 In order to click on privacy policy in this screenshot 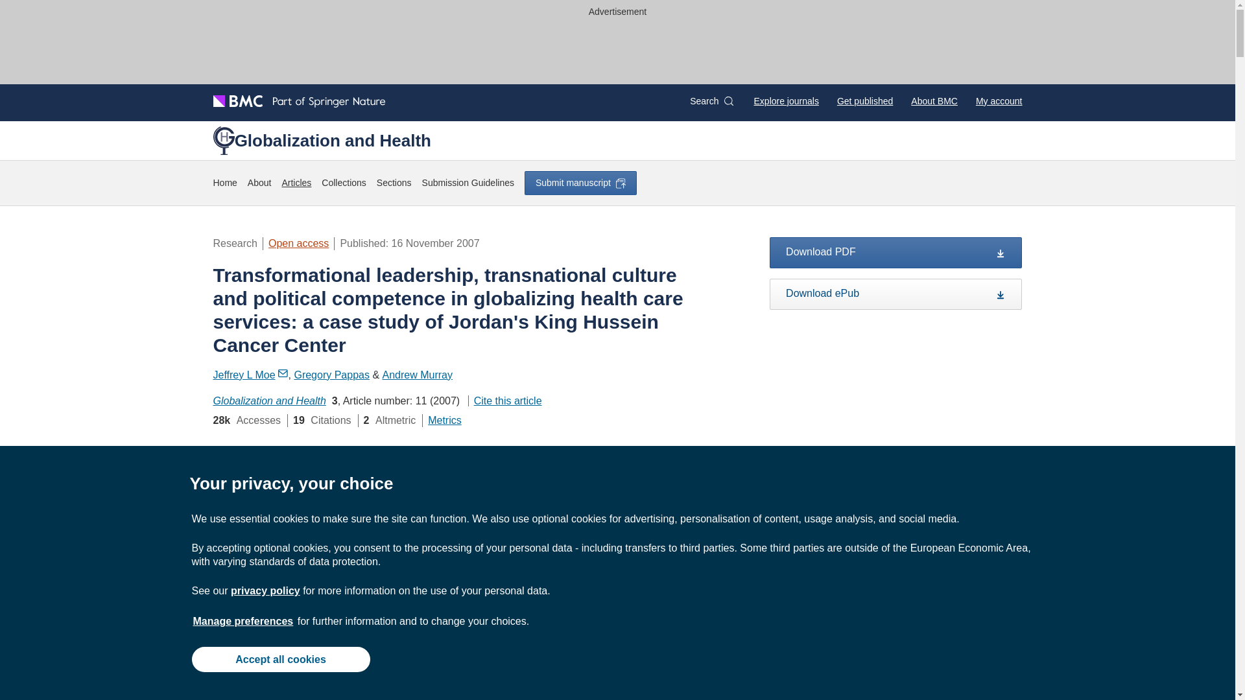, I will do `click(265, 590)`.